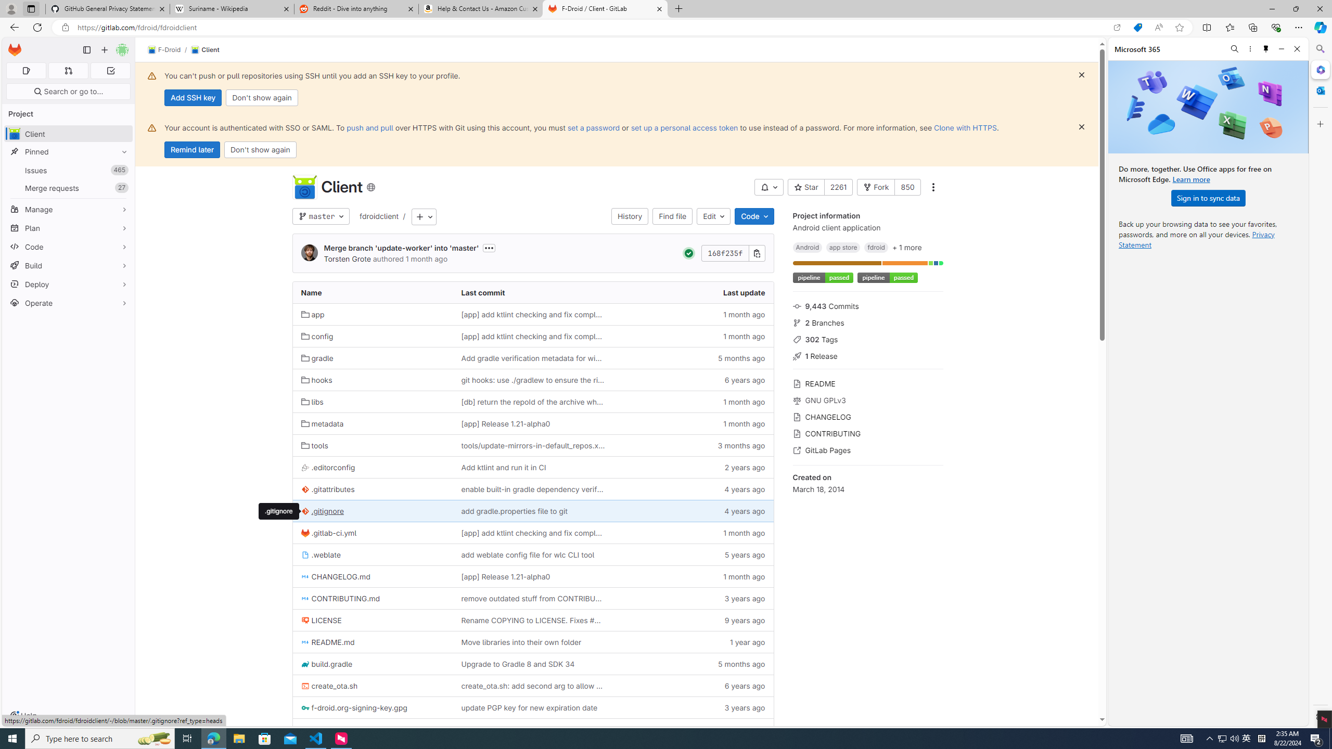  I want to click on f-droid.org-signing-key.gpg, so click(373, 707).